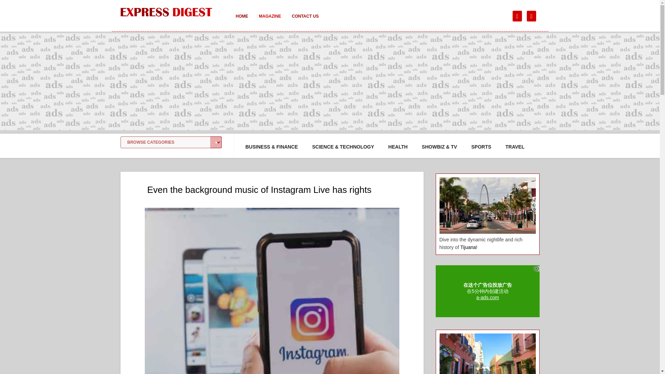  What do you see at coordinates (469, 247) in the screenshot?
I see `Tijuana!` at bounding box center [469, 247].